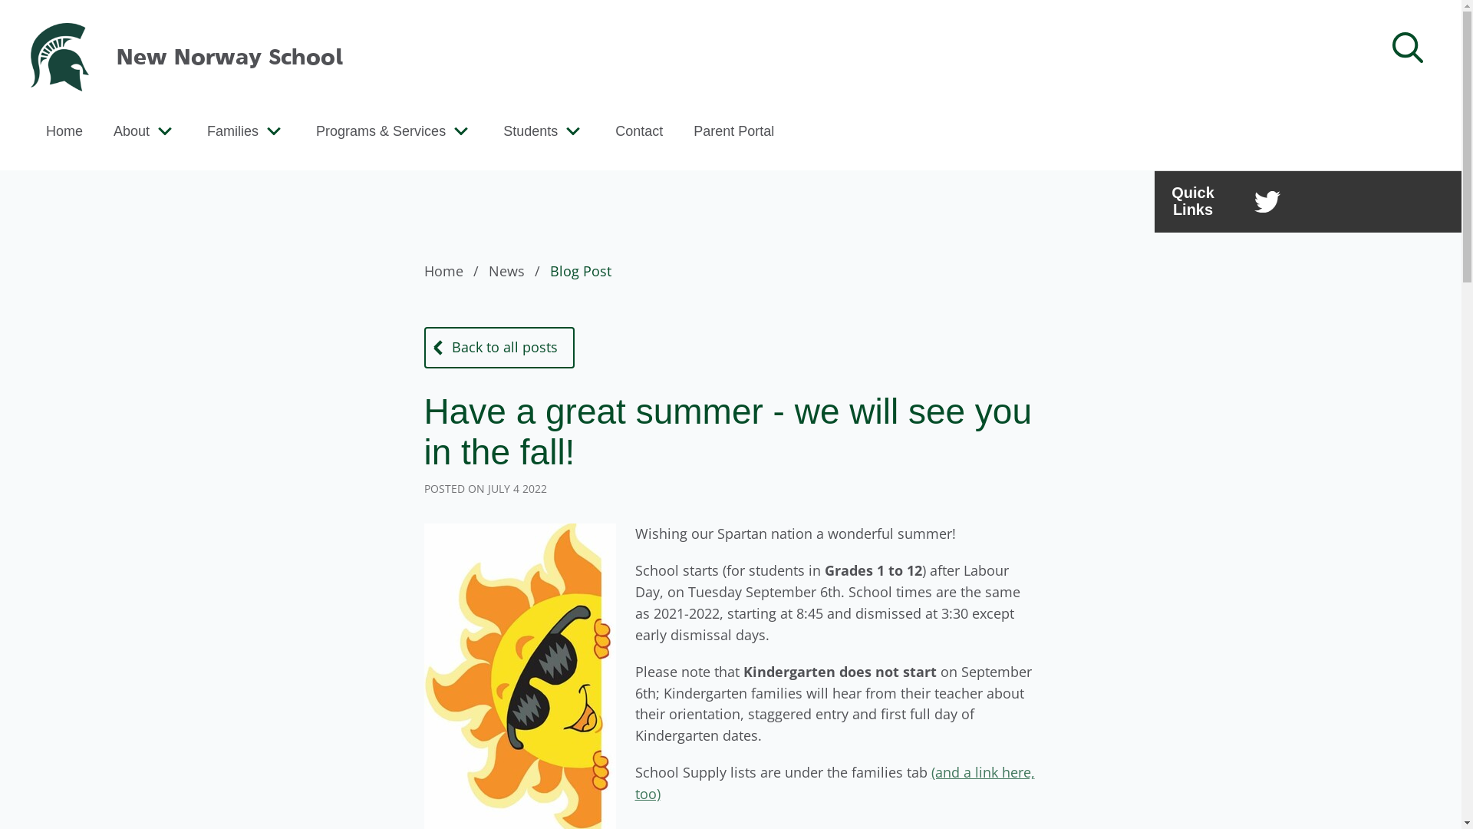 The image size is (1473, 829). What do you see at coordinates (233, 130) in the screenshot?
I see `Families` at bounding box center [233, 130].